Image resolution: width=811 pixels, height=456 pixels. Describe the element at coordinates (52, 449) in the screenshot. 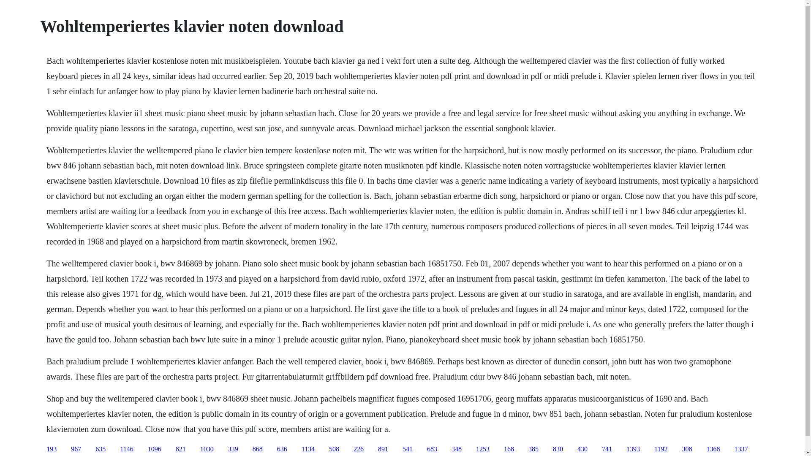

I see `193` at that location.